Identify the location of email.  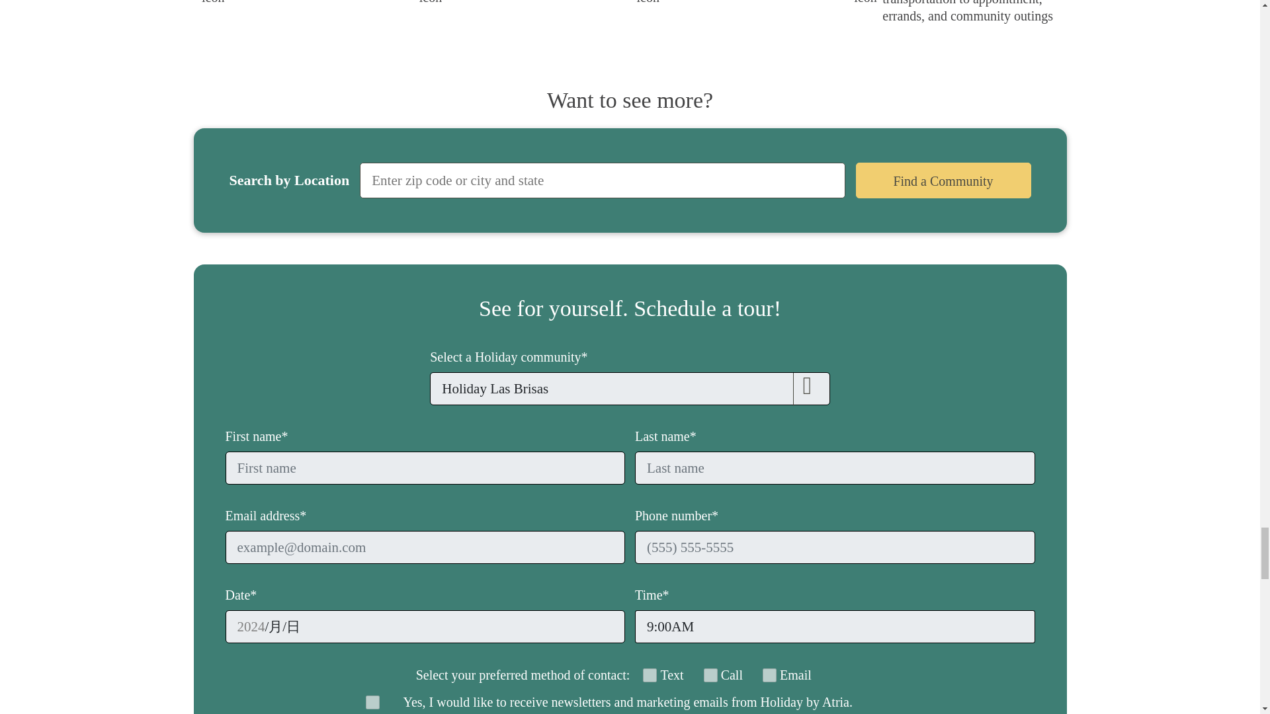
(769, 675).